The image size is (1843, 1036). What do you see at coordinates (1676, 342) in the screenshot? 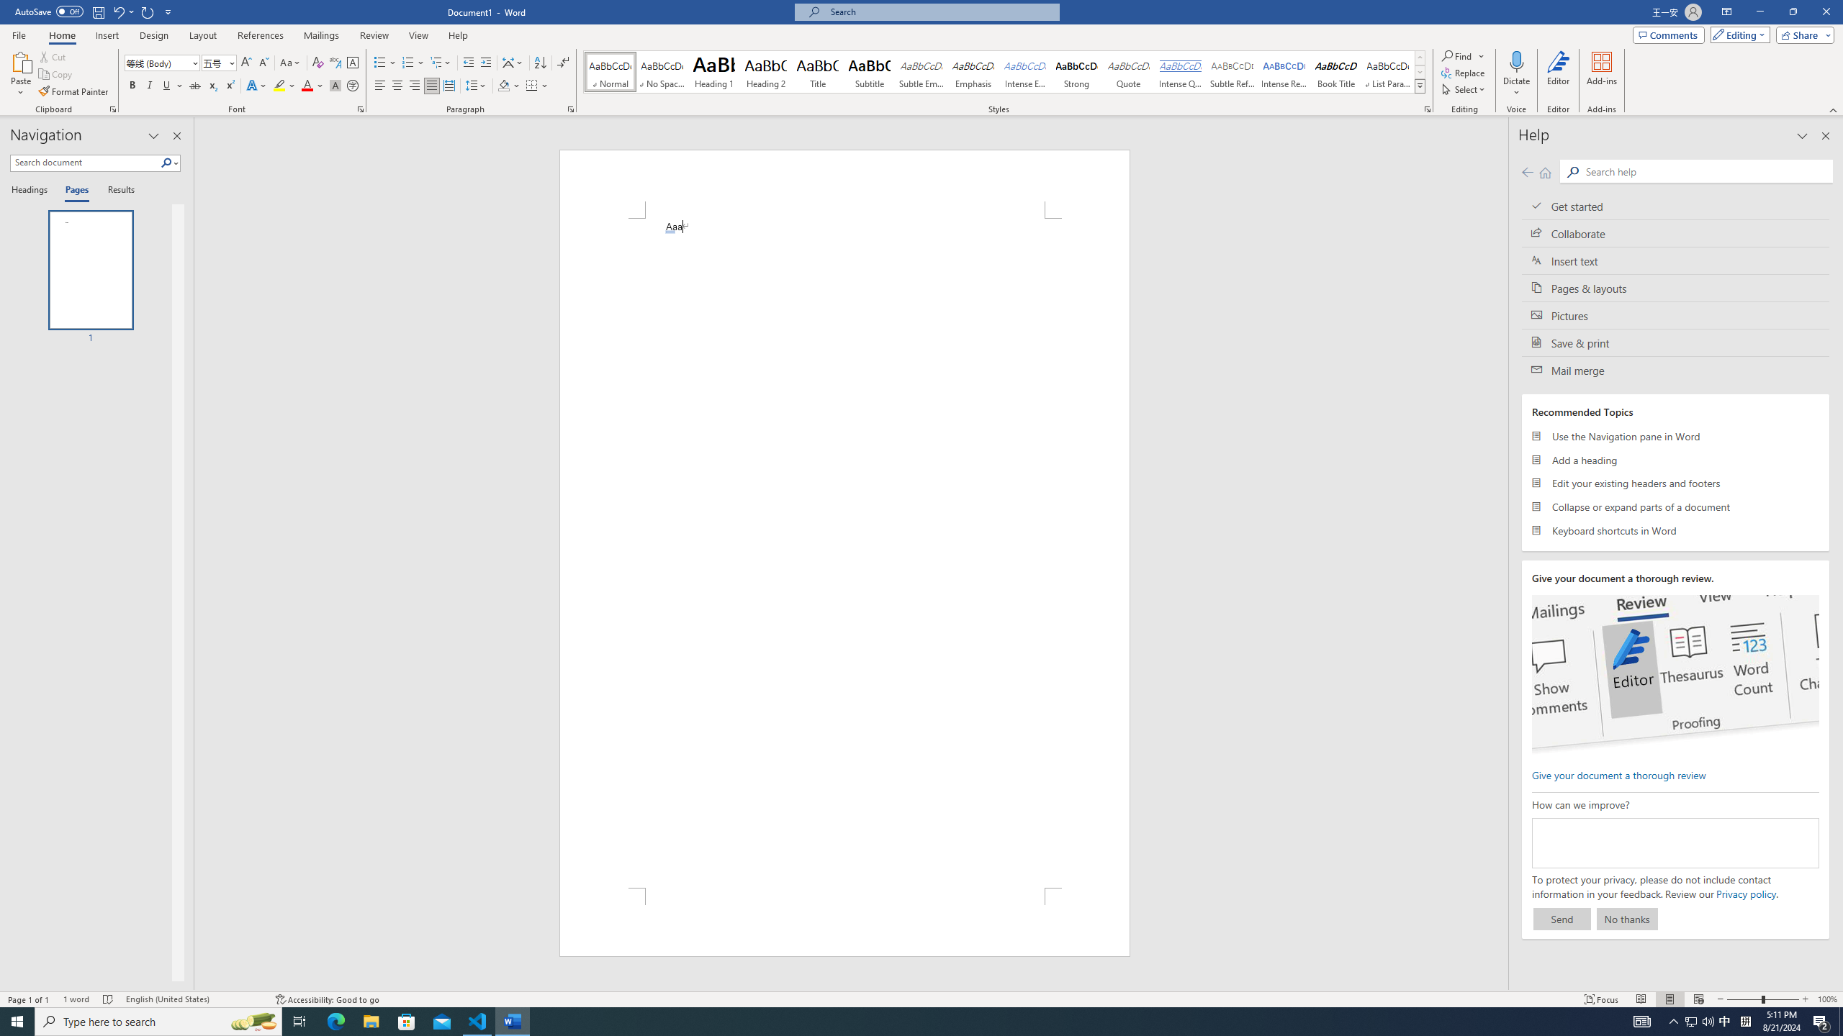
I see `Save & print` at bounding box center [1676, 342].